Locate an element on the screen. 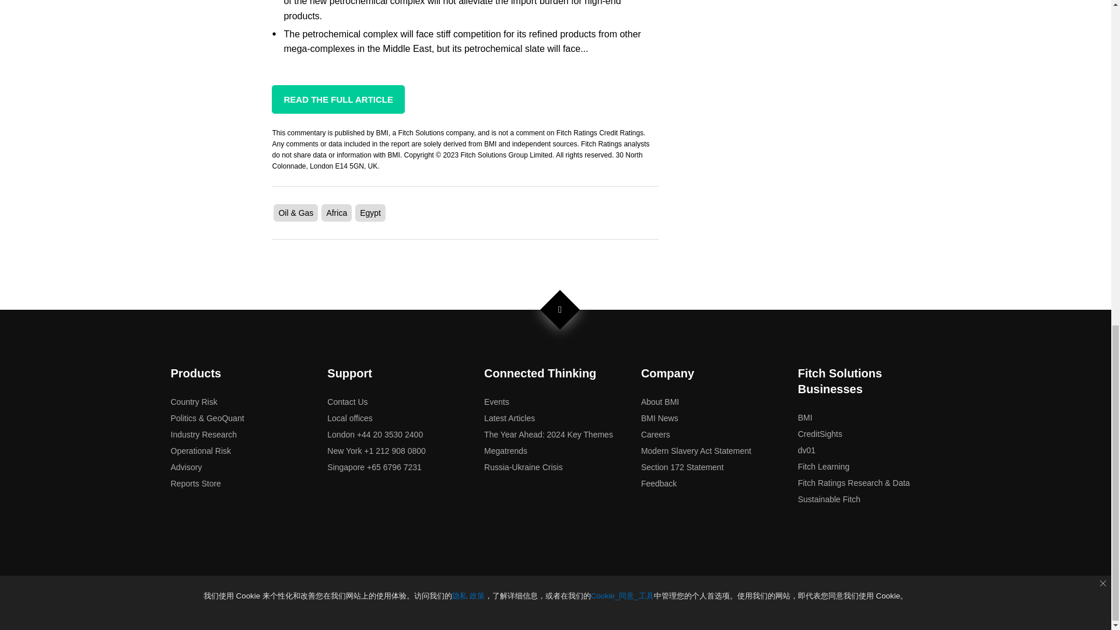 The image size is (1120, 630). Advisory is located at coordinates (185, 467).